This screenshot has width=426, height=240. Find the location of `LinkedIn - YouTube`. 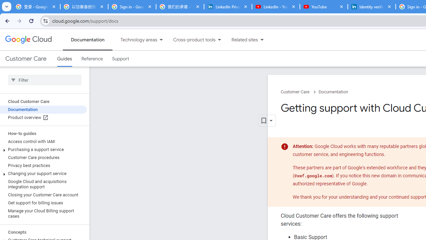

LinkedIn - YouTube is located at coordinates (276, 7).